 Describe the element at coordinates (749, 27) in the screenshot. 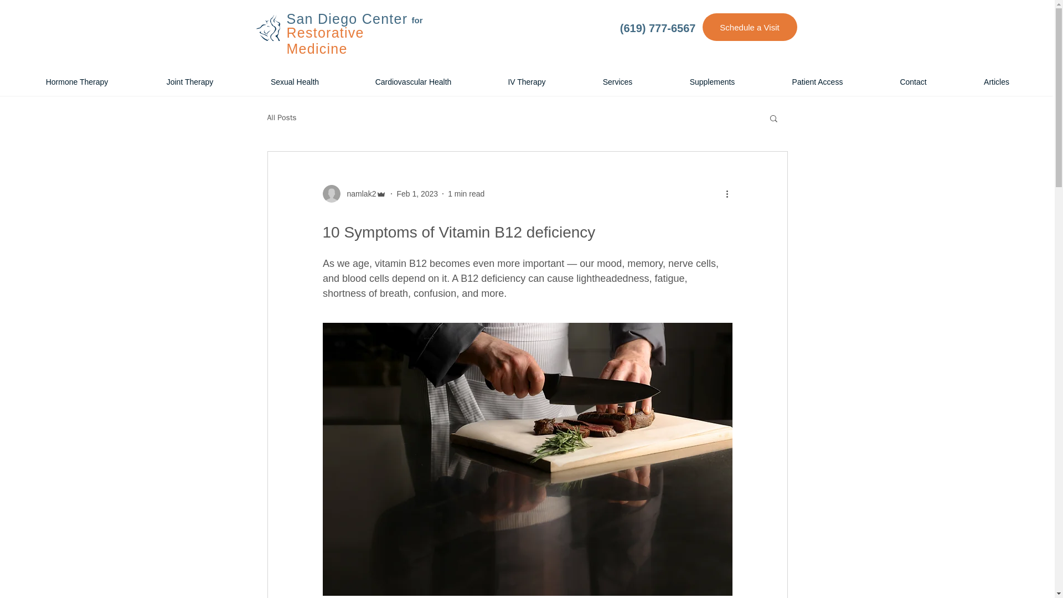

I see `Schedule a Visit` at that location.